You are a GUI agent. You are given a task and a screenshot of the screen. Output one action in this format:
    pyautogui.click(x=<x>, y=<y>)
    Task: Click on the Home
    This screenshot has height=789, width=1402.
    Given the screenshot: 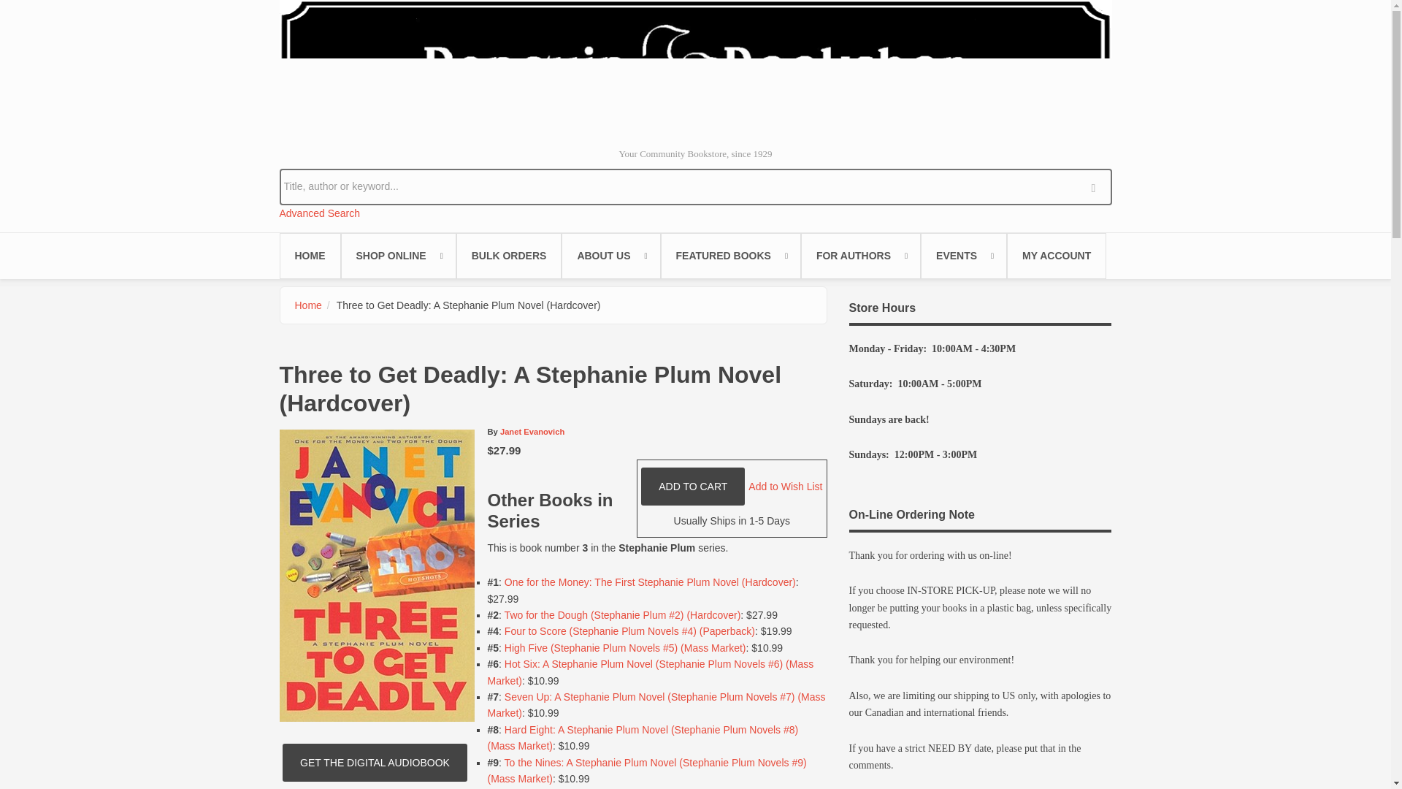 What is the action you would take?
    pyautogui.click(x=695, y=67)
    